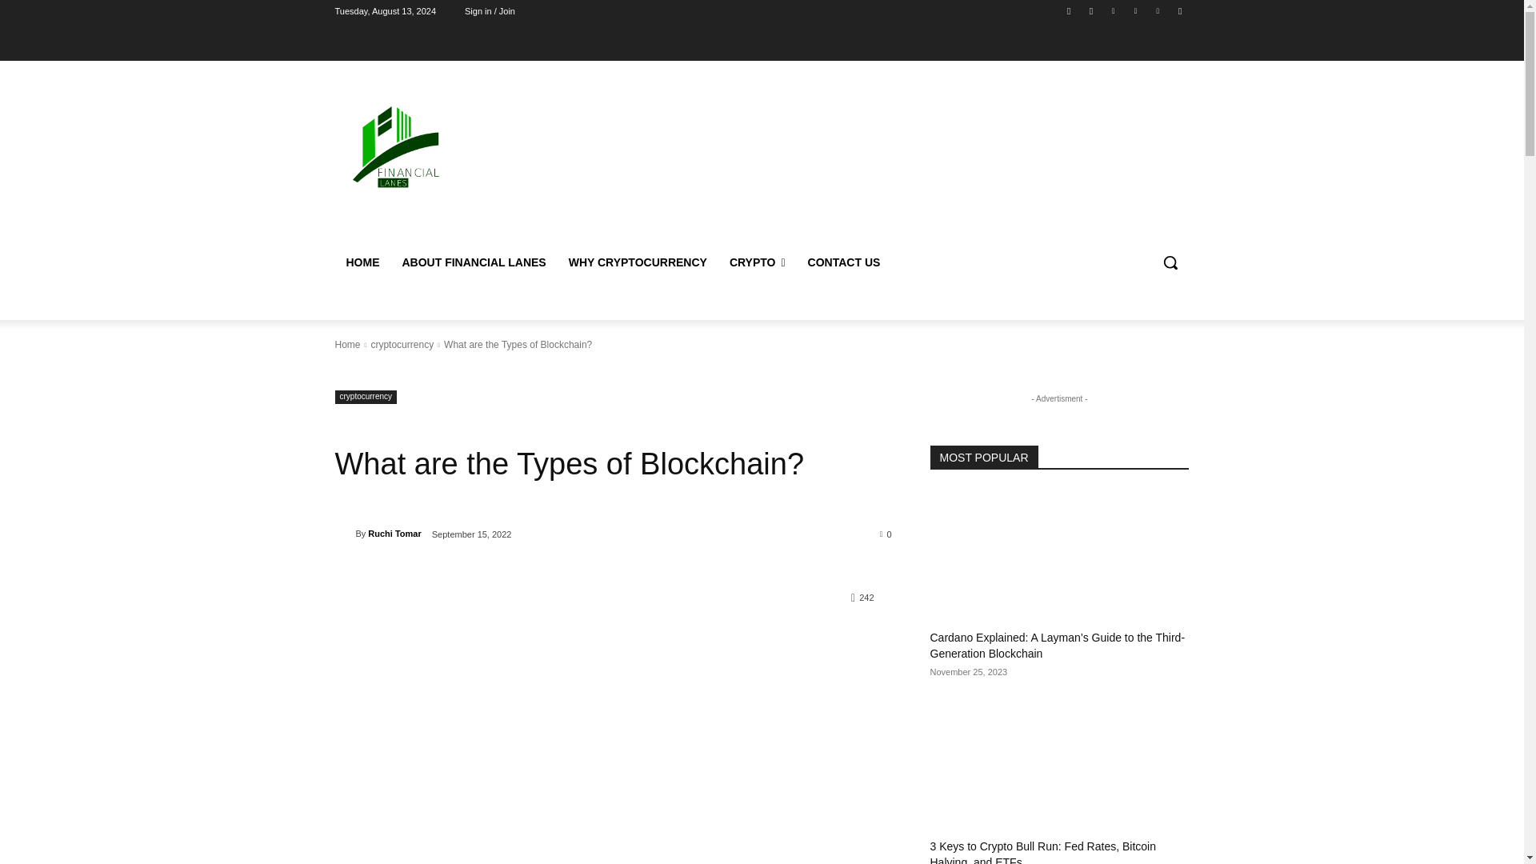 This screenshot has width=1536, height=864. What do you see at coordinates (402, 345) in the screenshot?
I see `View all posts in cryptocurrency` at bounding box center [402, 345].